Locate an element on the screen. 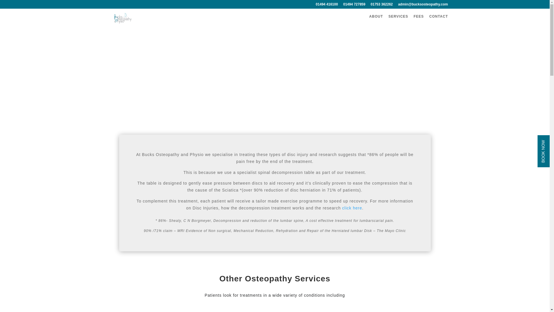 The image size is (554, 312). 01753 362262 is located at coordinates (381, 5).